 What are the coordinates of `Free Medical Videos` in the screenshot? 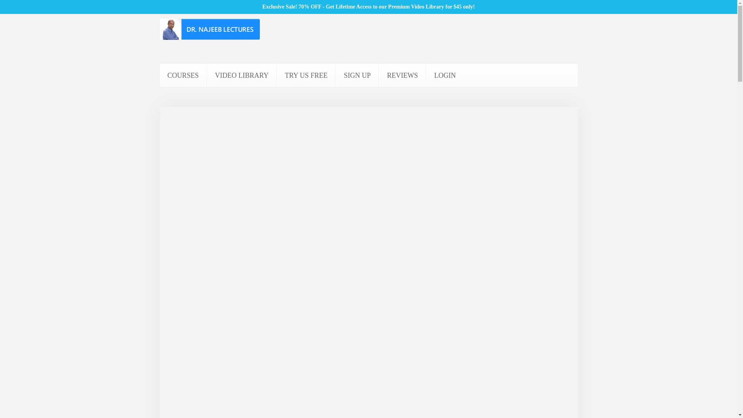 It's located at (306, 75).